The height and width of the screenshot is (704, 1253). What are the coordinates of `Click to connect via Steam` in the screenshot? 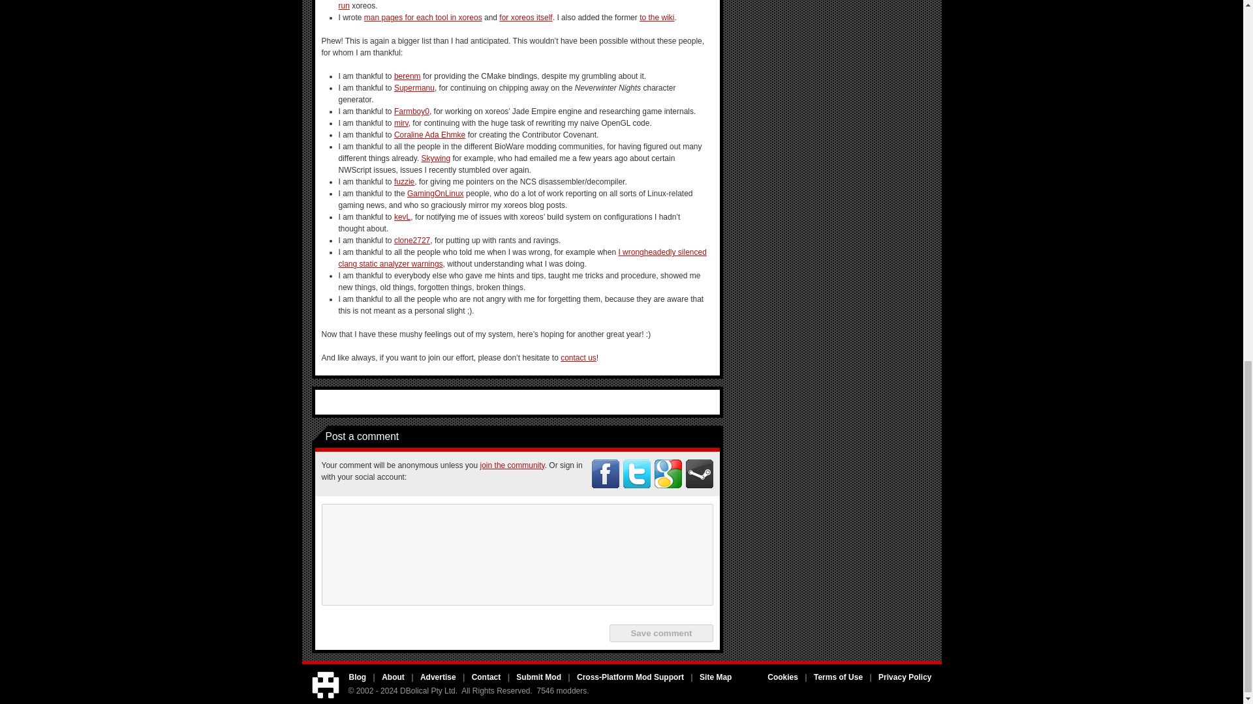 It's located at (699, 474).